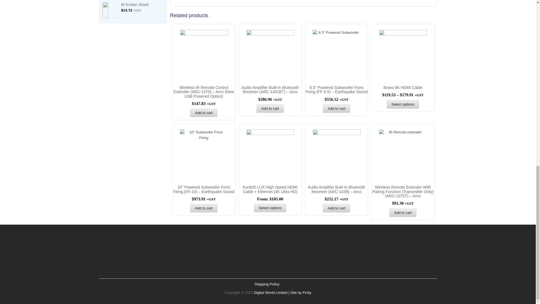  Describe the element at coordinates (403, 88) in the screenshot. I see `Bravo 8K HDMI Cable` at that location.